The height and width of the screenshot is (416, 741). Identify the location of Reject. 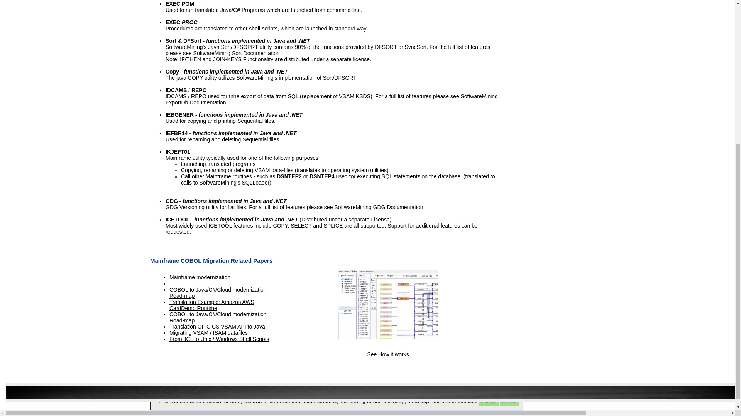
(509, 179).